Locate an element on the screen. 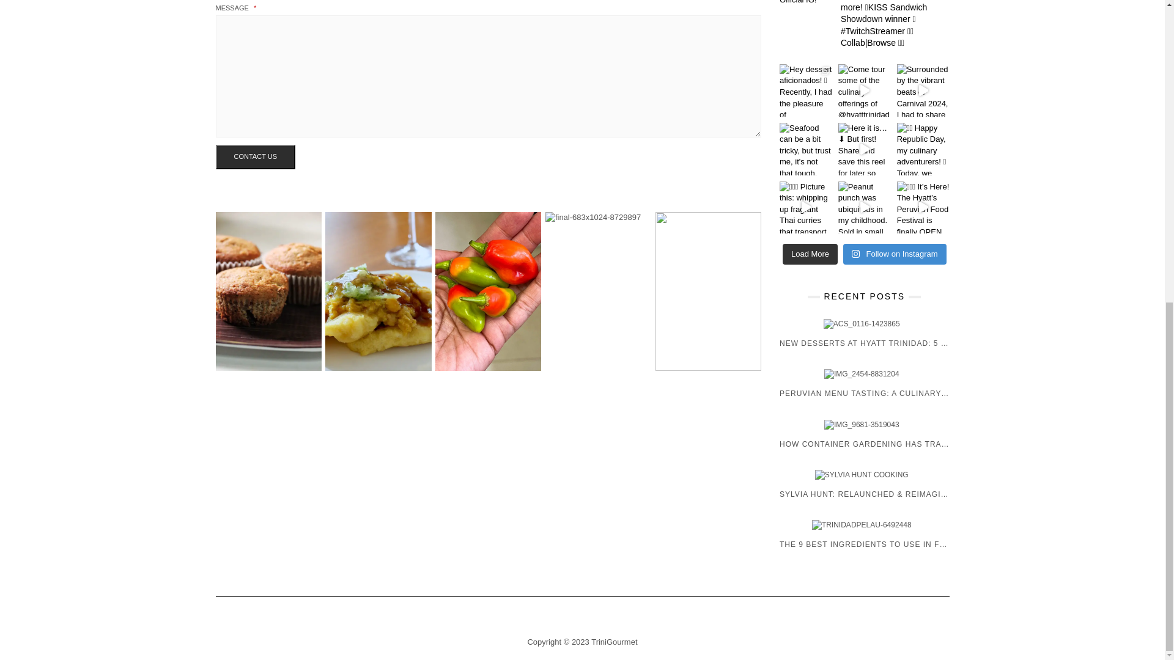 This screenshot has height=660, width=1174. PERUVIAN MENU TASTING: A CULINARY JOURNEY TO REMEMBER is located at coordinates (865, 384).